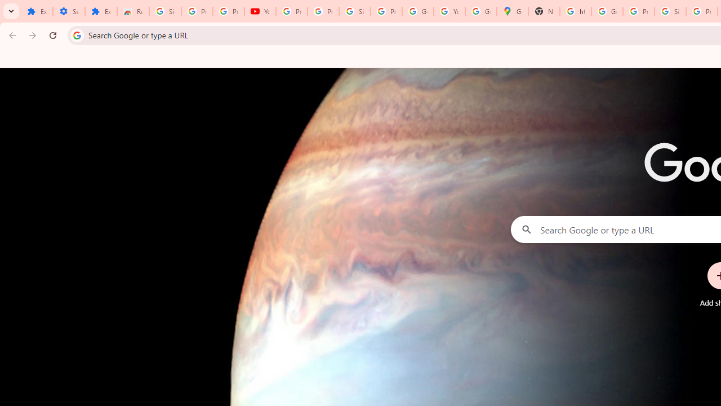  I want to click on Sign in - Google Accounts, so click(354, 11).